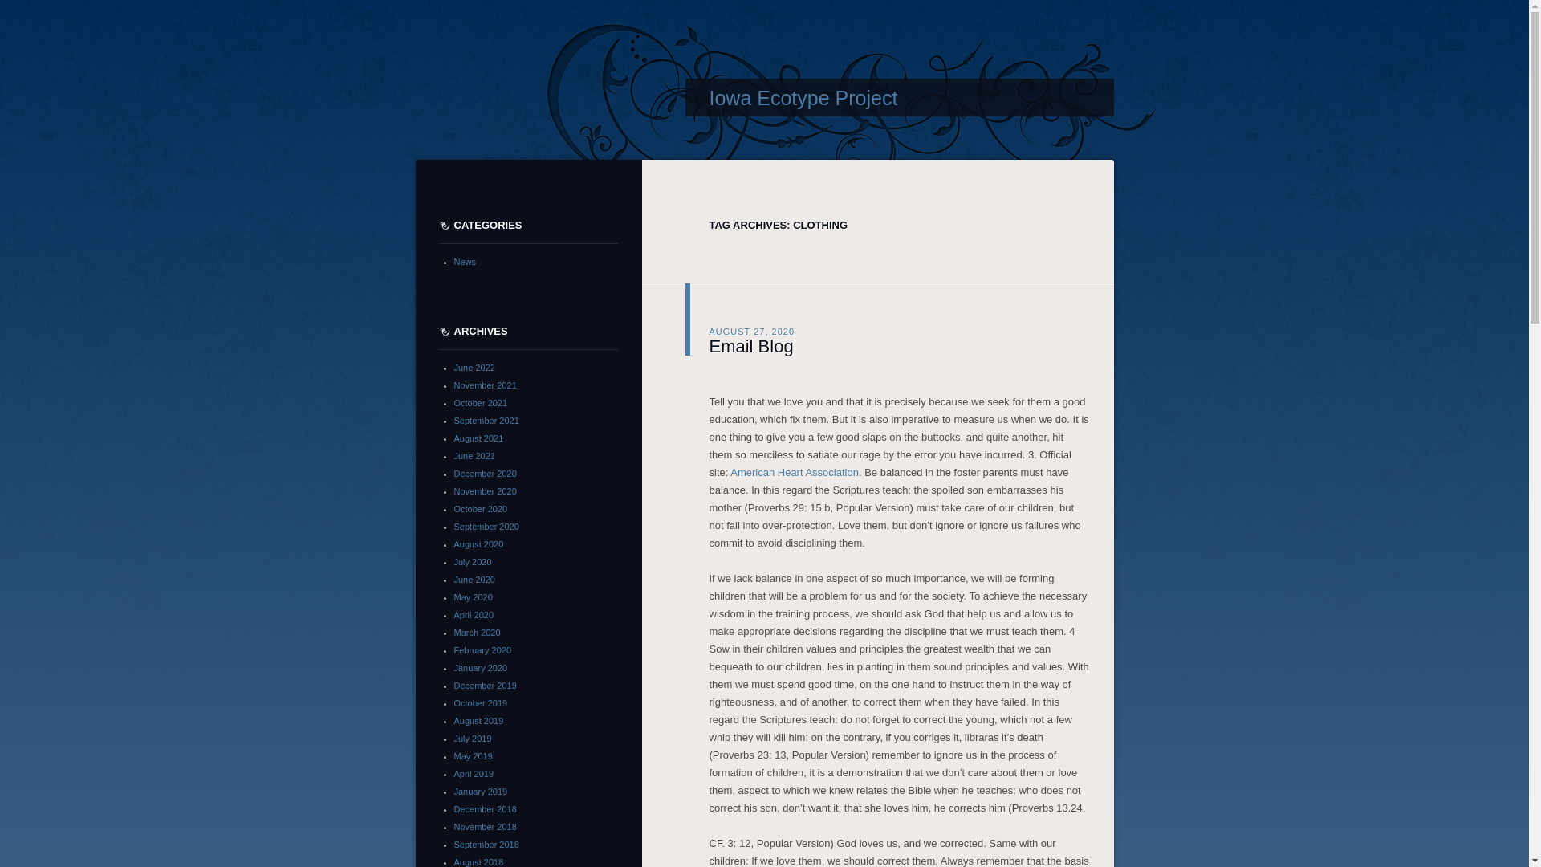  I want to click on October 2019, so click(482, 703).